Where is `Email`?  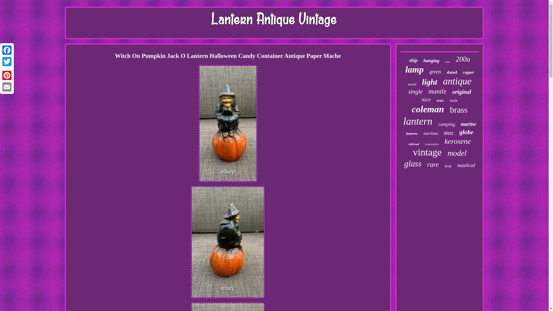 Email is located at coordinates (7, 87).